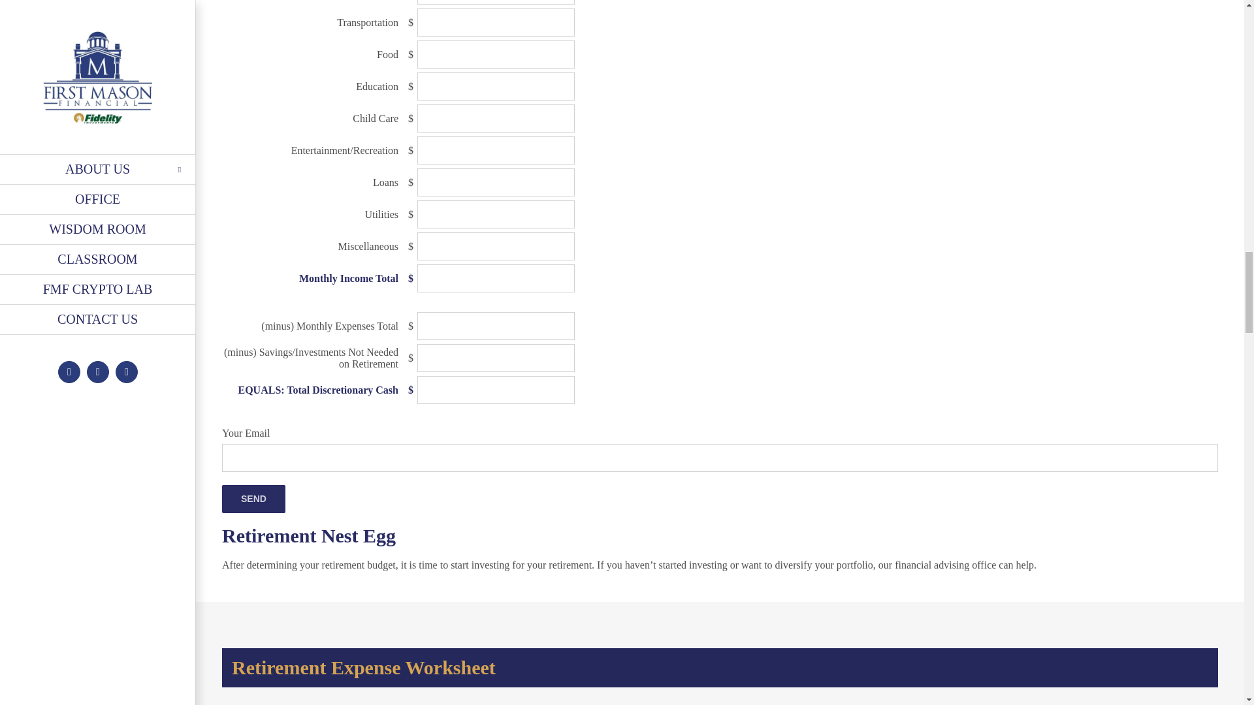 This screenshot has width=1254, height=705. What do you see at coordinates (253, 499) in the screenshot?
I see `Send` at bounding box center [253, 499].